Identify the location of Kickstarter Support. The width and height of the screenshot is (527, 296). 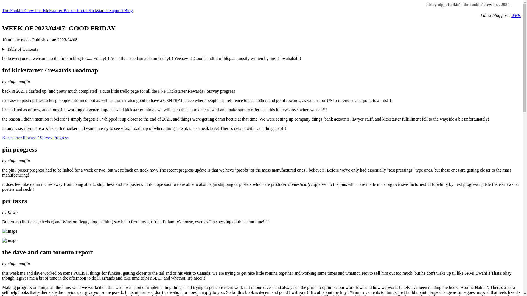
(106, 10).